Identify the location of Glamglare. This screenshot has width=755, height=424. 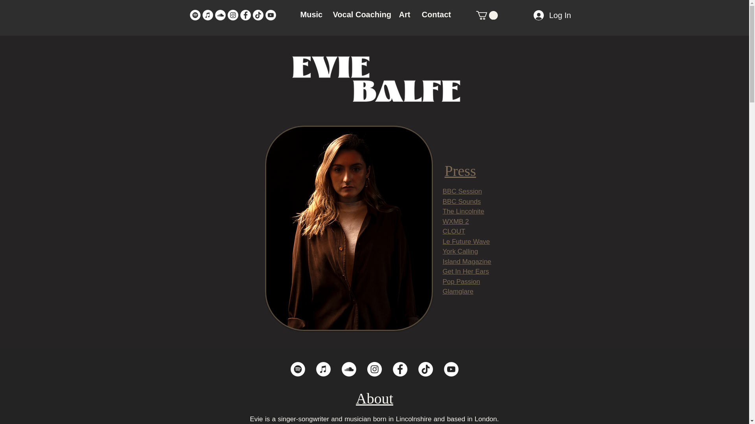
(458, 291).